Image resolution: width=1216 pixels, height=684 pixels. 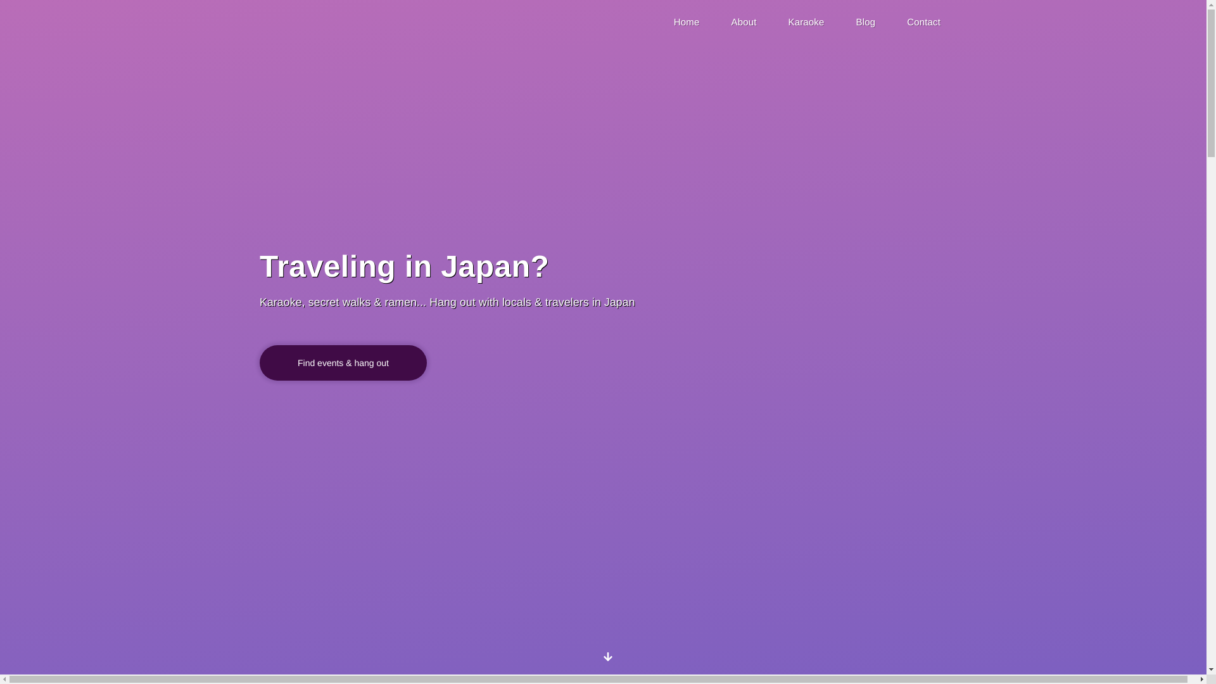 I want to click on Blog, so click(x=865, y=22).